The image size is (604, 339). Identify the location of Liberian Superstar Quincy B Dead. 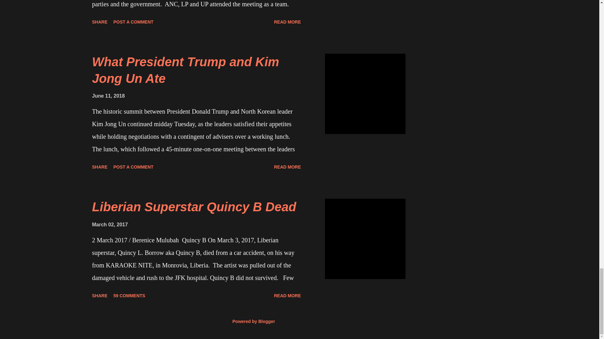
(194, 207).